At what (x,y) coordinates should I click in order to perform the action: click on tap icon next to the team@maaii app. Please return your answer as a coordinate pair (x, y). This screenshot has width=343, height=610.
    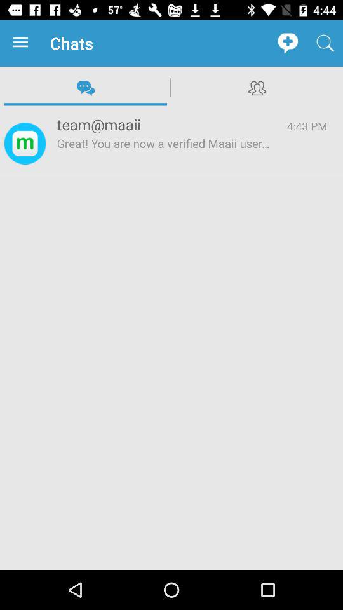
    Looking at the image, I should click on (307, 126).